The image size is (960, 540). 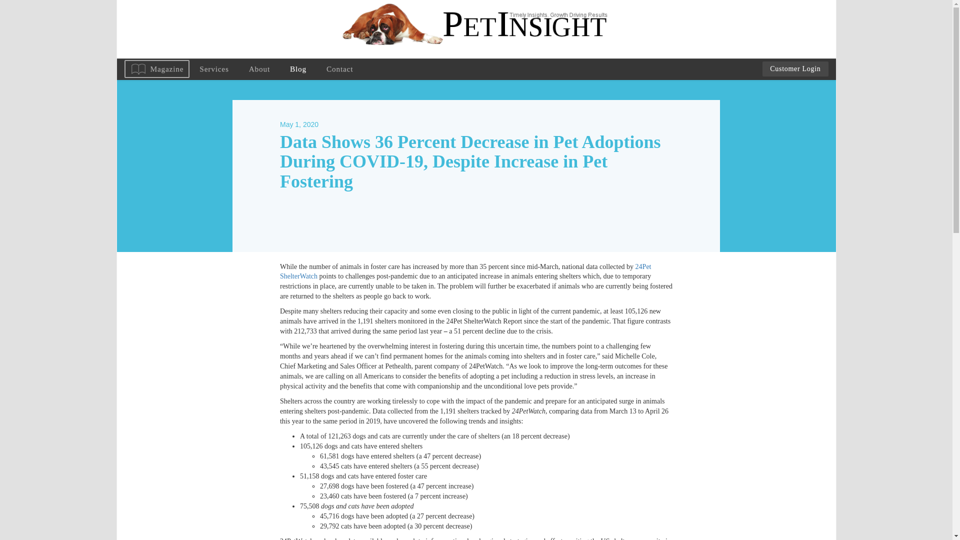 I want to click on 24Pet ShelterWatch, so click(x=466, y=271).